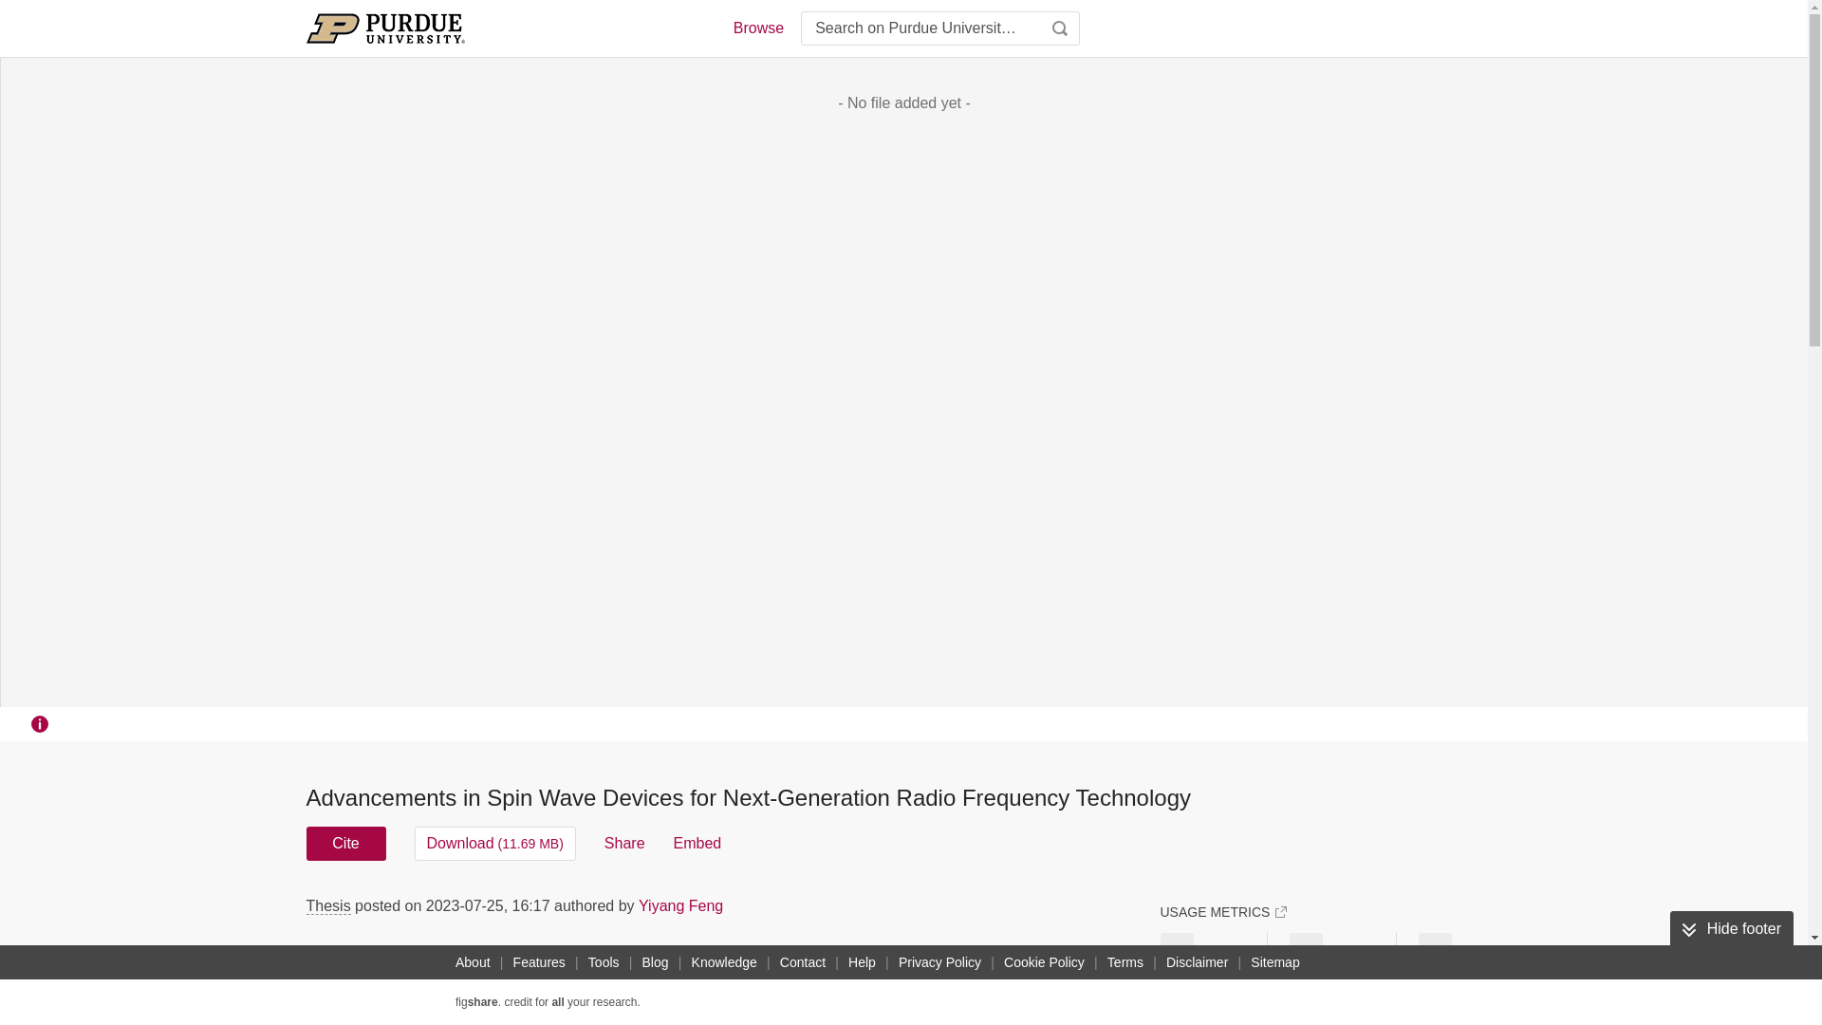 The image size is (1822, 1025). I want to click on Yiyang Feng, so click(681, 905).